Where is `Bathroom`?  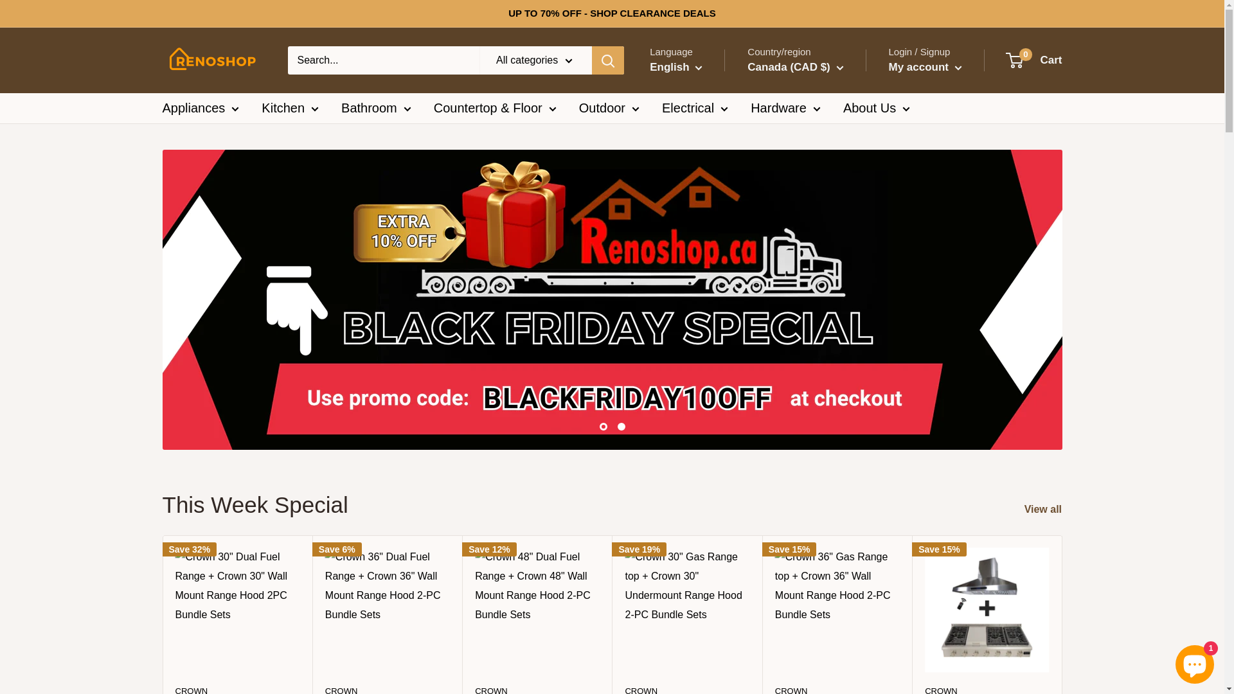
Bathroom is located at coordinates (377, 108).